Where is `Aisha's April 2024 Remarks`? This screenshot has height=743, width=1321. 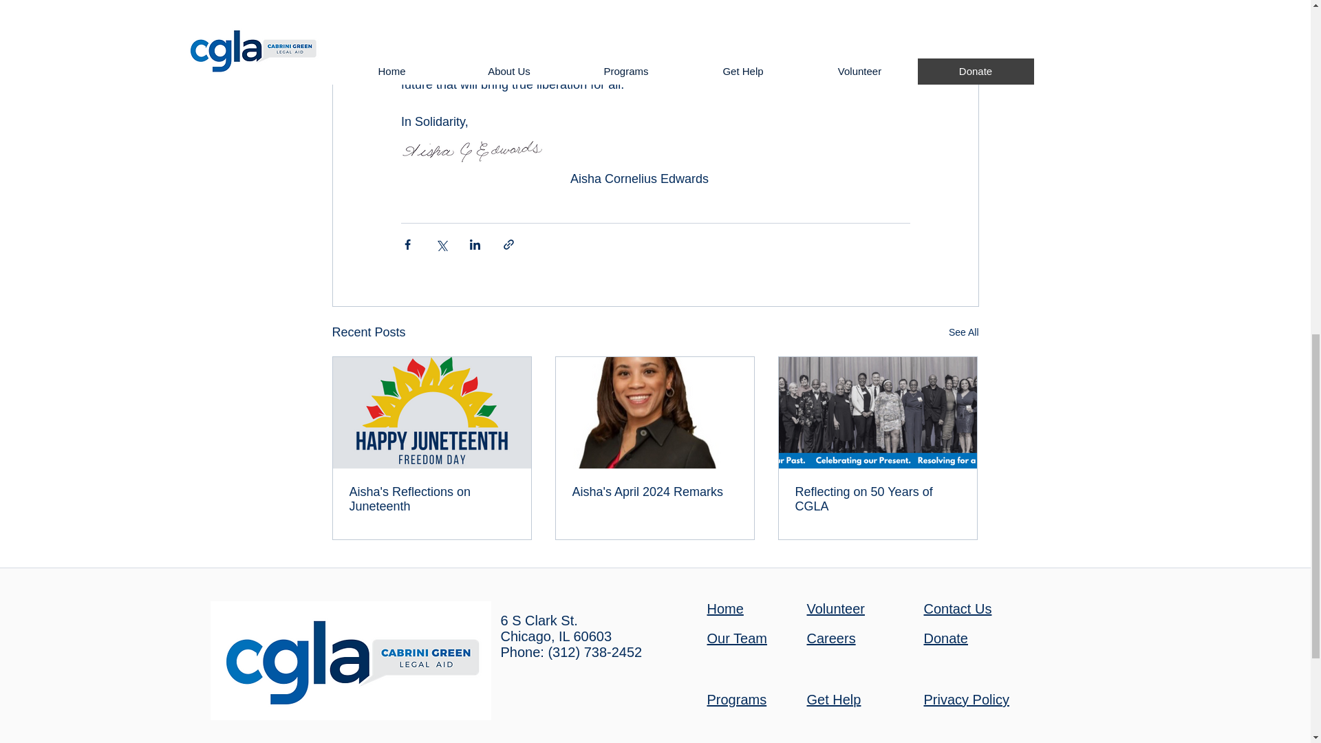 Aisha's April 2024 Remarks is located at coordinates (654, 492).